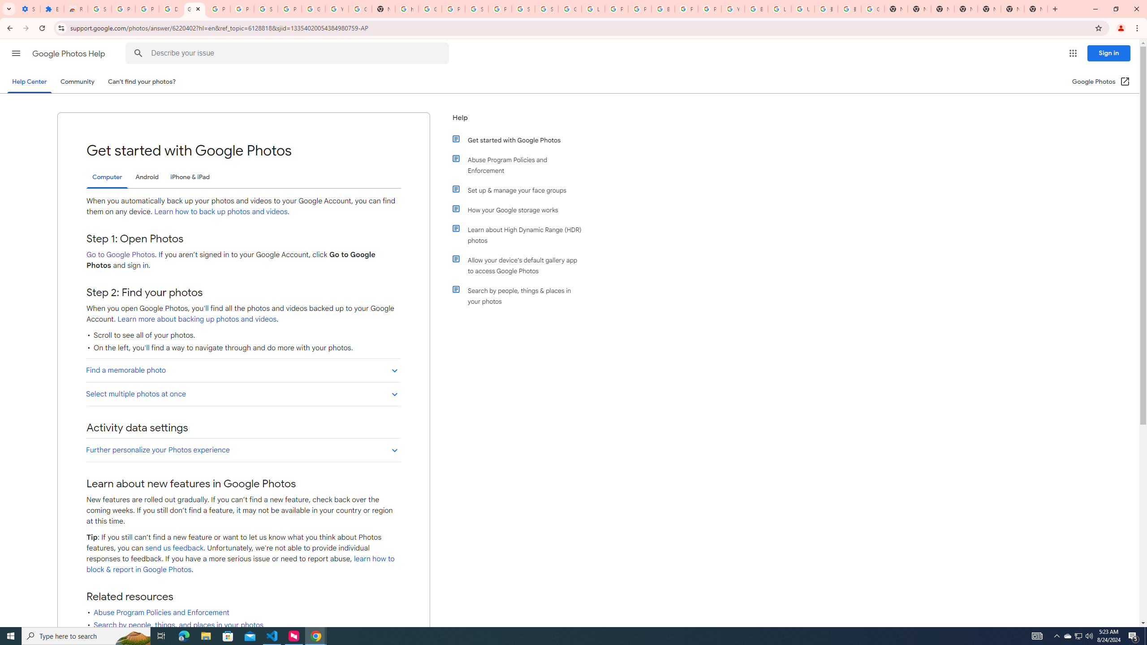 The width and height of the screenshot is (1147, 645). Describe the element at coordinates (77, 82) in the screenshot. I see `Community` at that location.